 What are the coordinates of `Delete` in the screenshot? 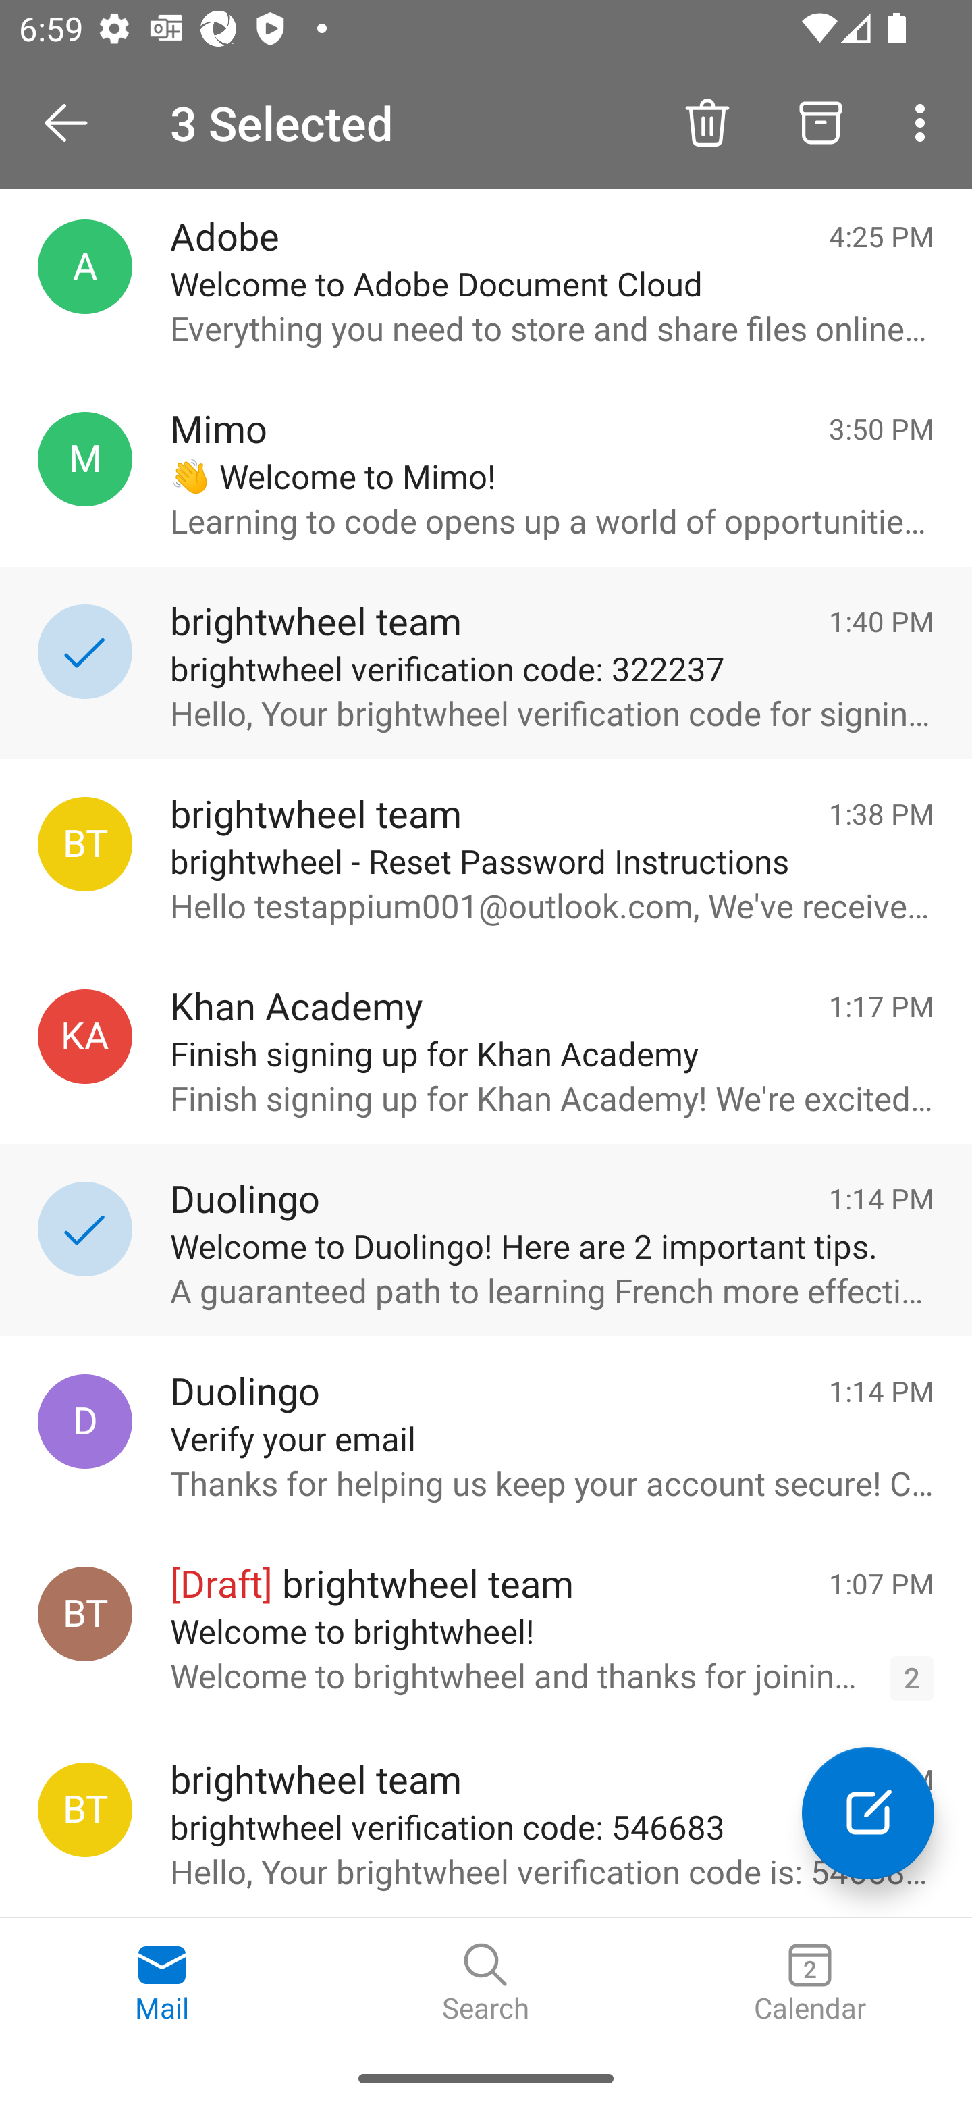 It's located at (707, 122).